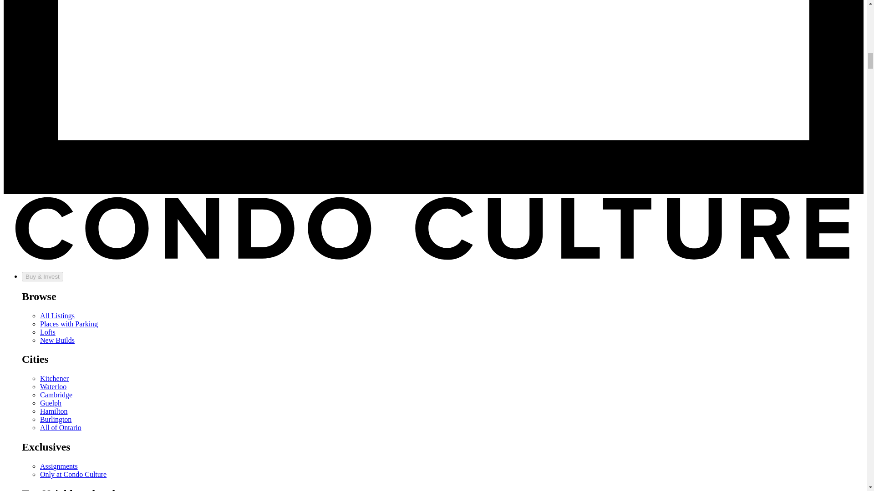  I want to click on All Listings, so click(57, 316).